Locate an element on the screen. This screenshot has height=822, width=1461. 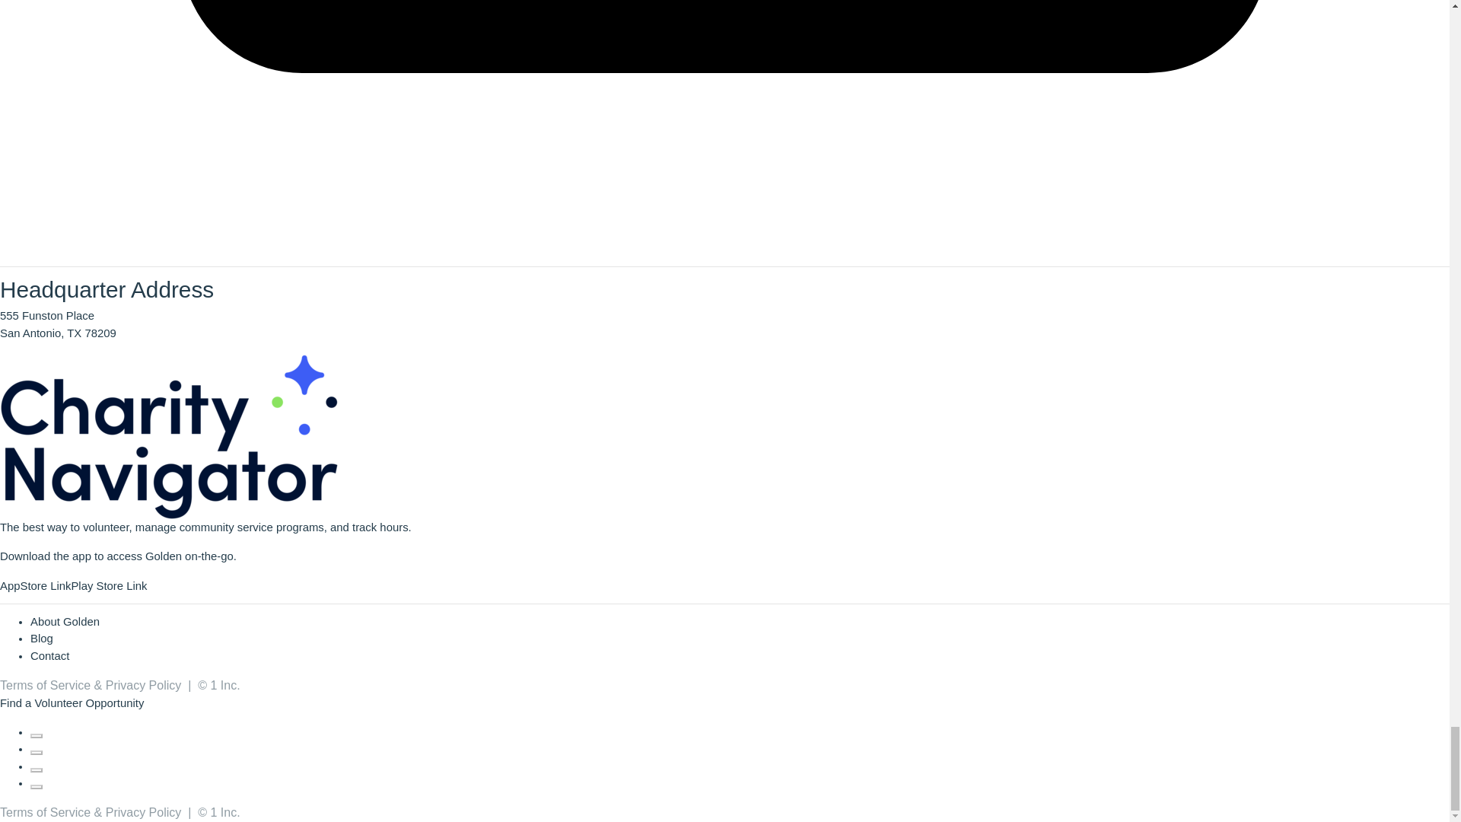
Terms of Service is located at coordinates (46, 685).